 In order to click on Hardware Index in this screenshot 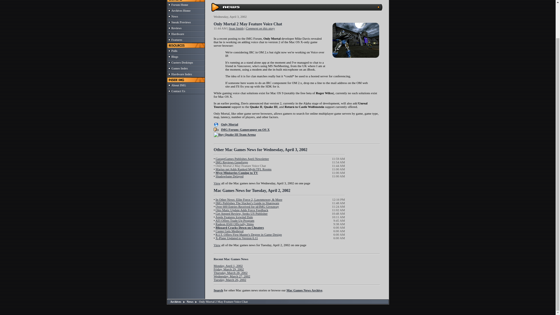, I will do `click(181, 74)`.